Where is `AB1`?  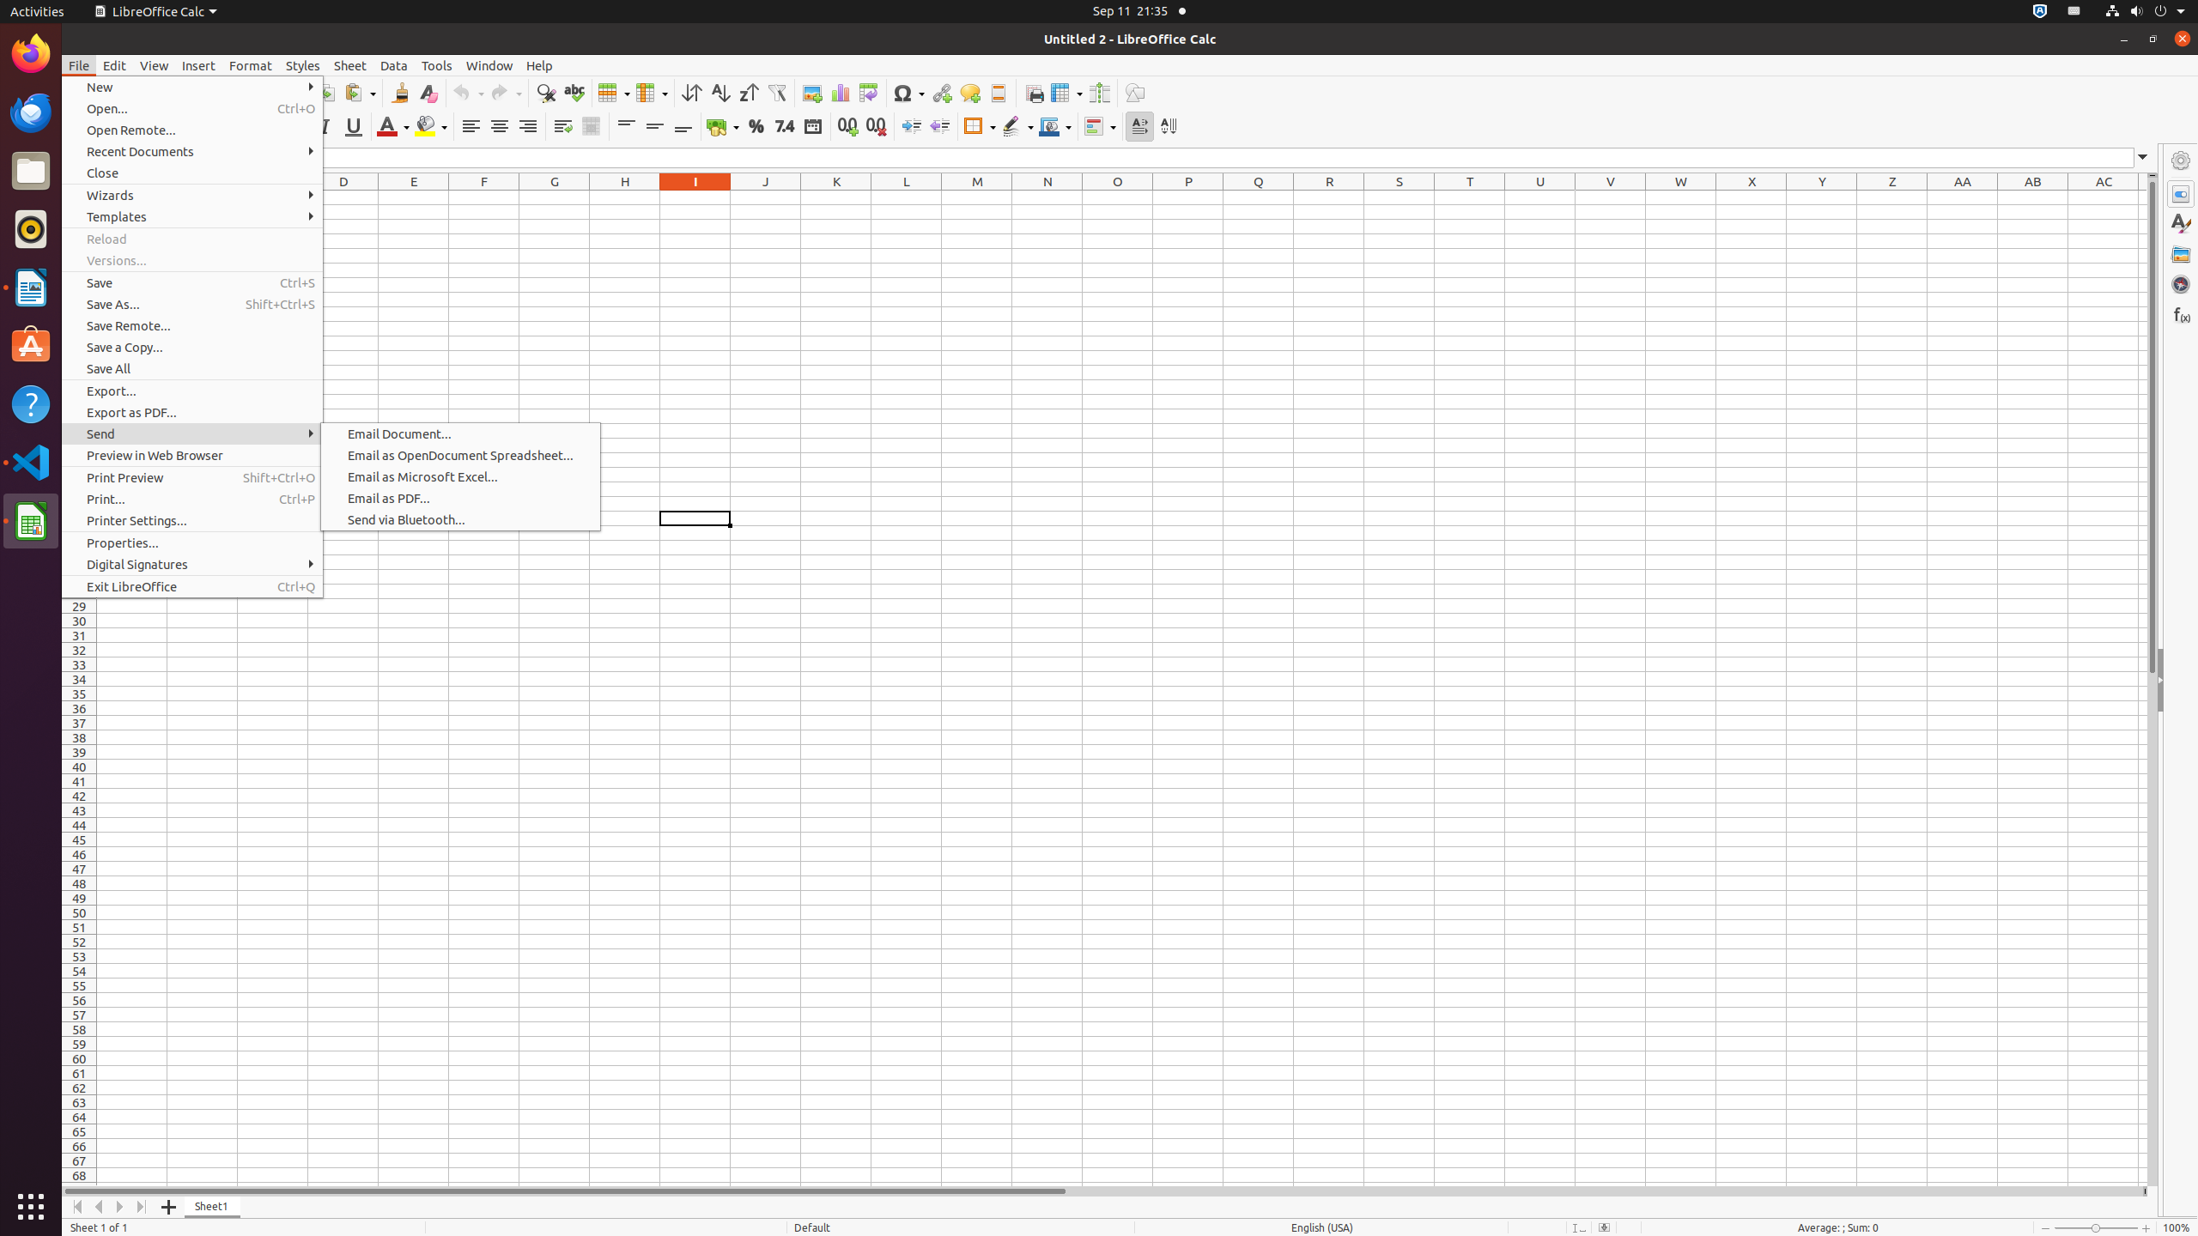
AB1 is located at coordinates (2033, 197).